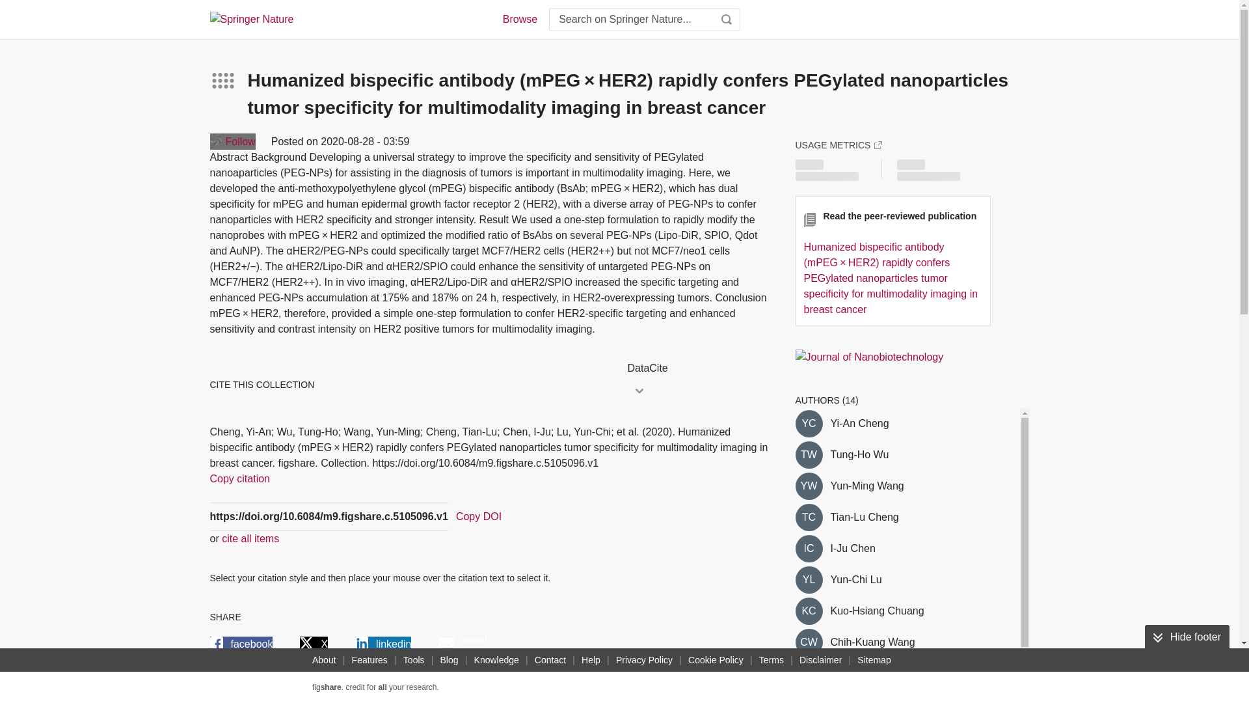  What do you see at coordinates (241, 644) in the screenshot?
I see `facebook` at bounding box center [241, 644].